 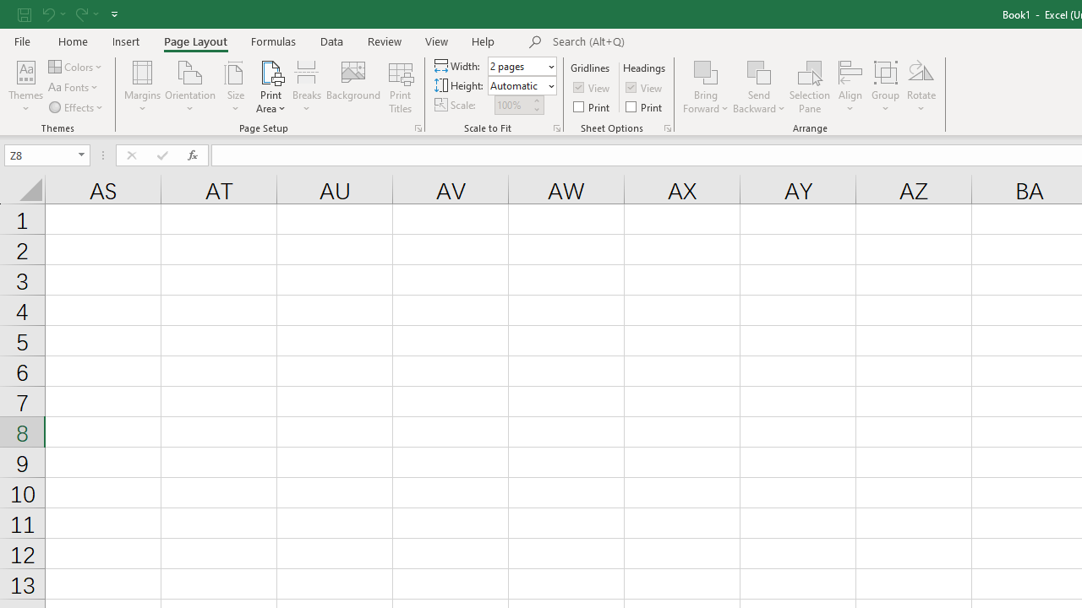 I want to click on Align, so click(x=850, y=86).